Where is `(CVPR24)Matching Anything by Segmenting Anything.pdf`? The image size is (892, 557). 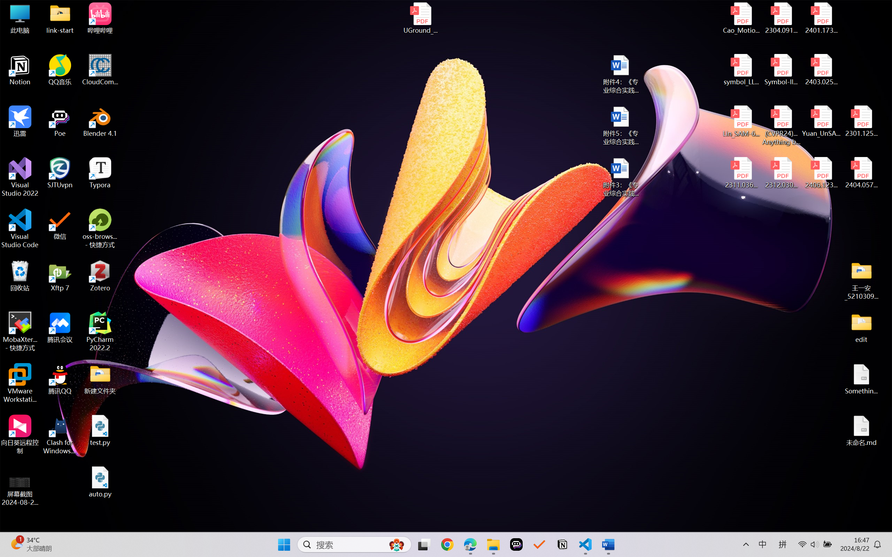 (CVPR24)Matching Anything by Segmenting Anything.pdf is located at coordinates (781, 125).